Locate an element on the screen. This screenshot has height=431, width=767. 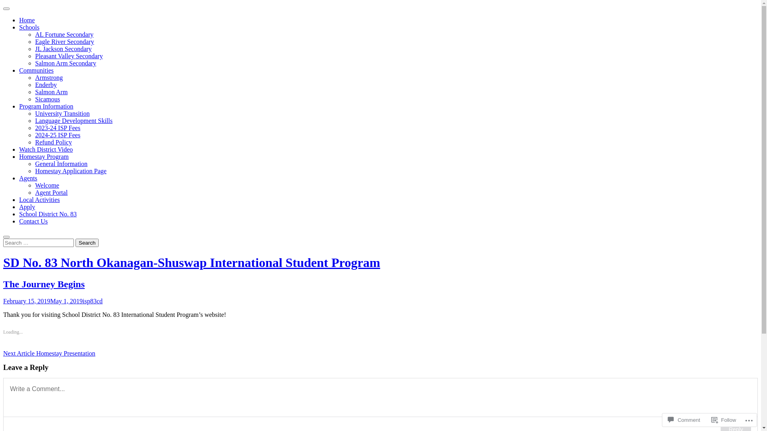
Language Development Skills is located at coordinates (74, 121).